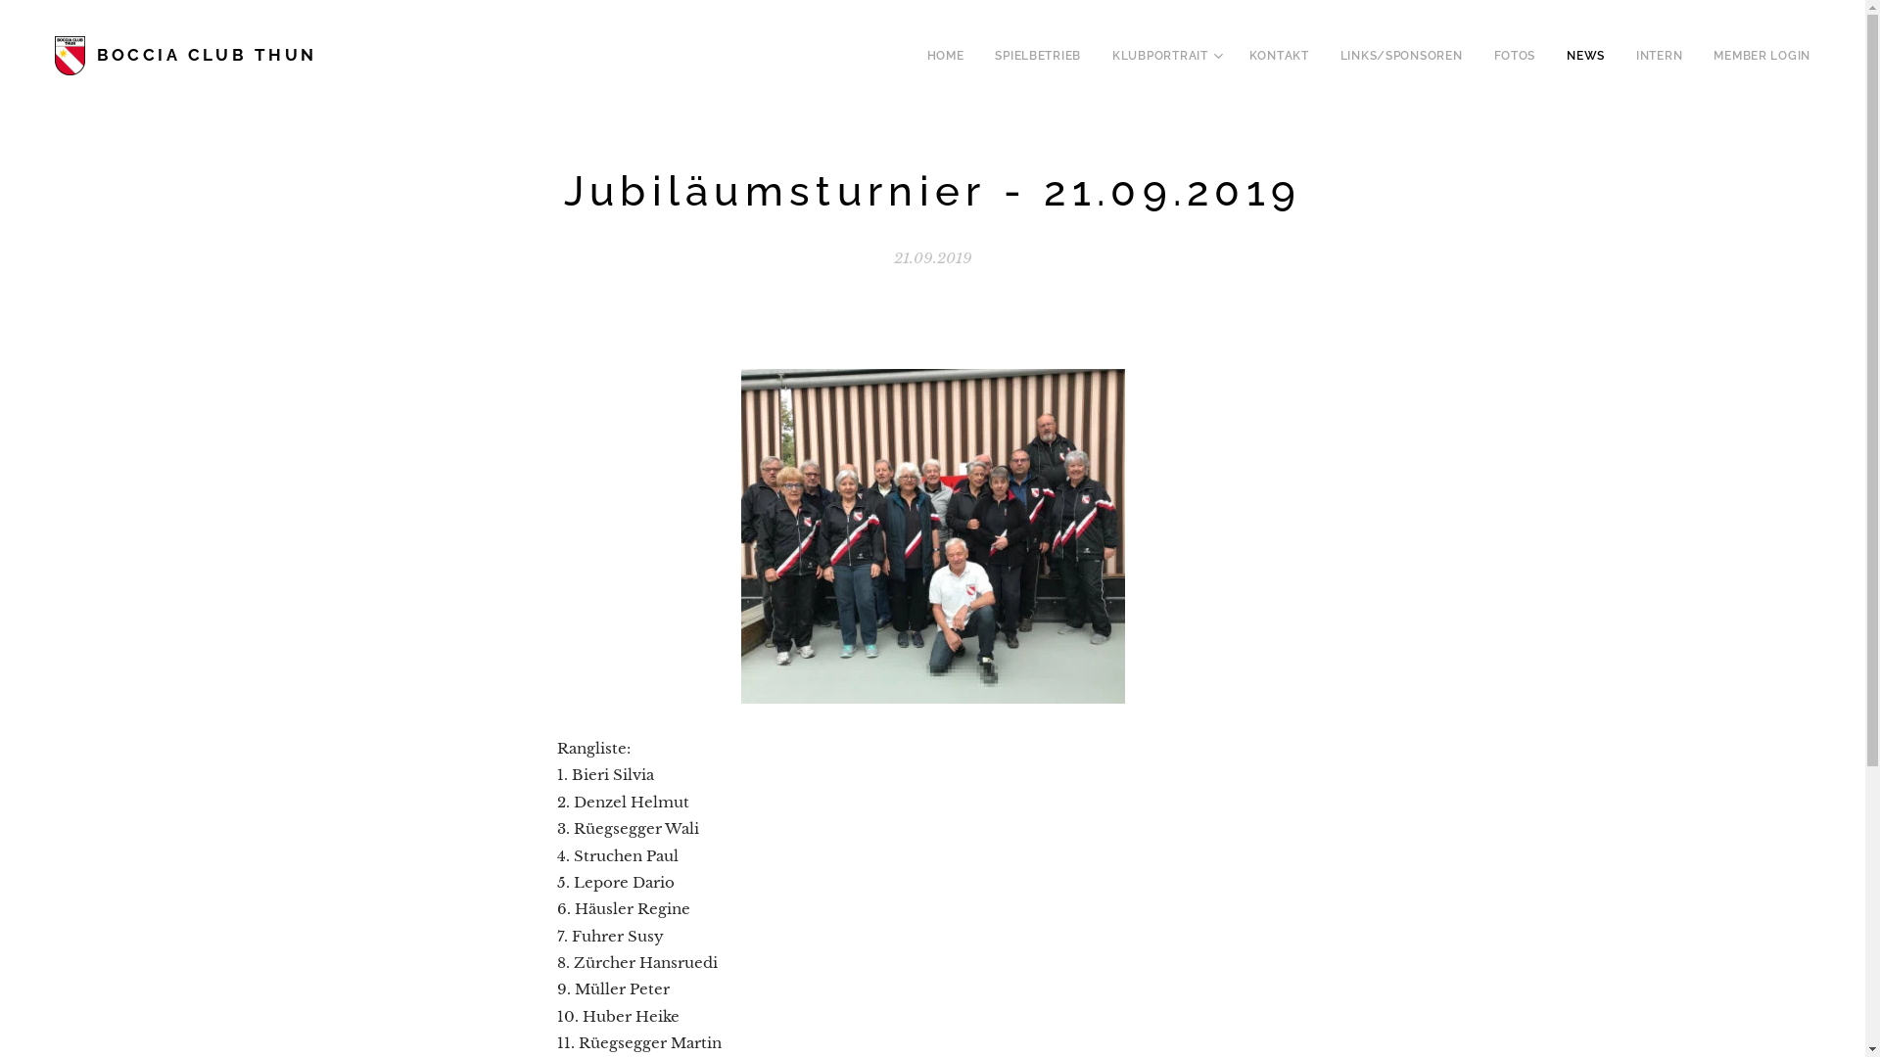 The image size is (1880, 1057). I want to click on KLUBPORTRAIT, so click(1165, 56).